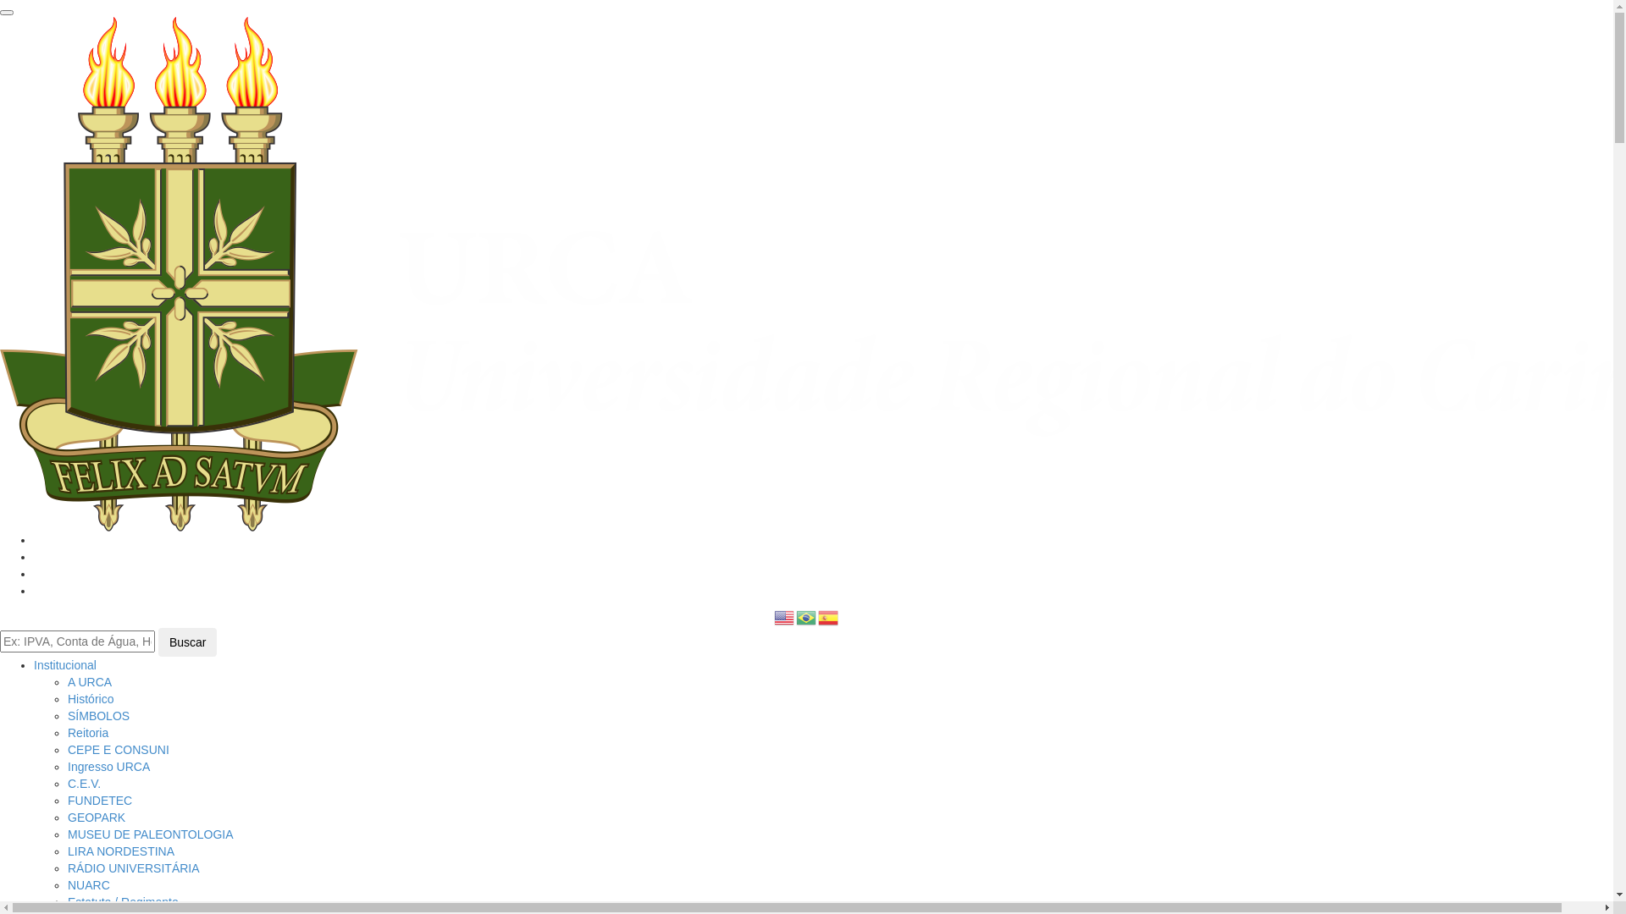 This screenshot has width=1626, height=914. Describe the element at coordinates (807, 617) in the screenshot. I see `Portuguese` at that location.